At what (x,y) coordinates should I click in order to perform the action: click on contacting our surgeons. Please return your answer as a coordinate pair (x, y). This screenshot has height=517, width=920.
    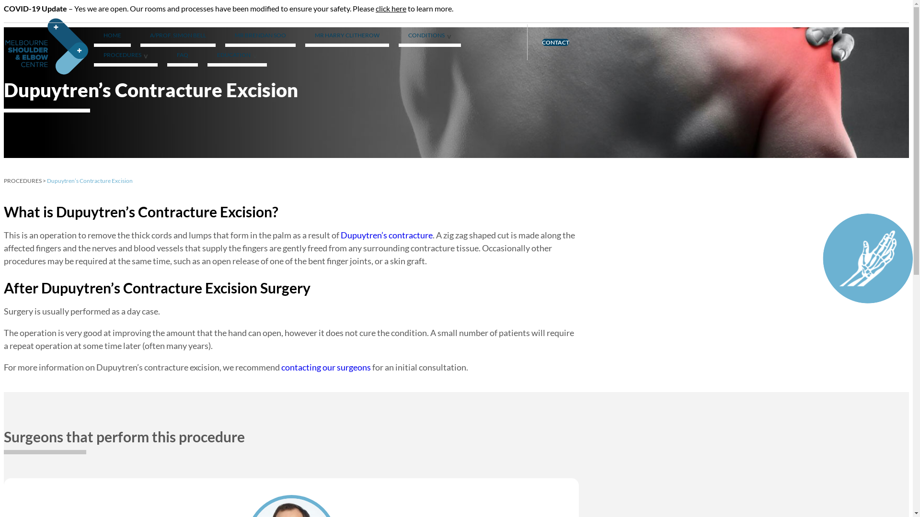
    Looking at the image, I should click on (326, 367).